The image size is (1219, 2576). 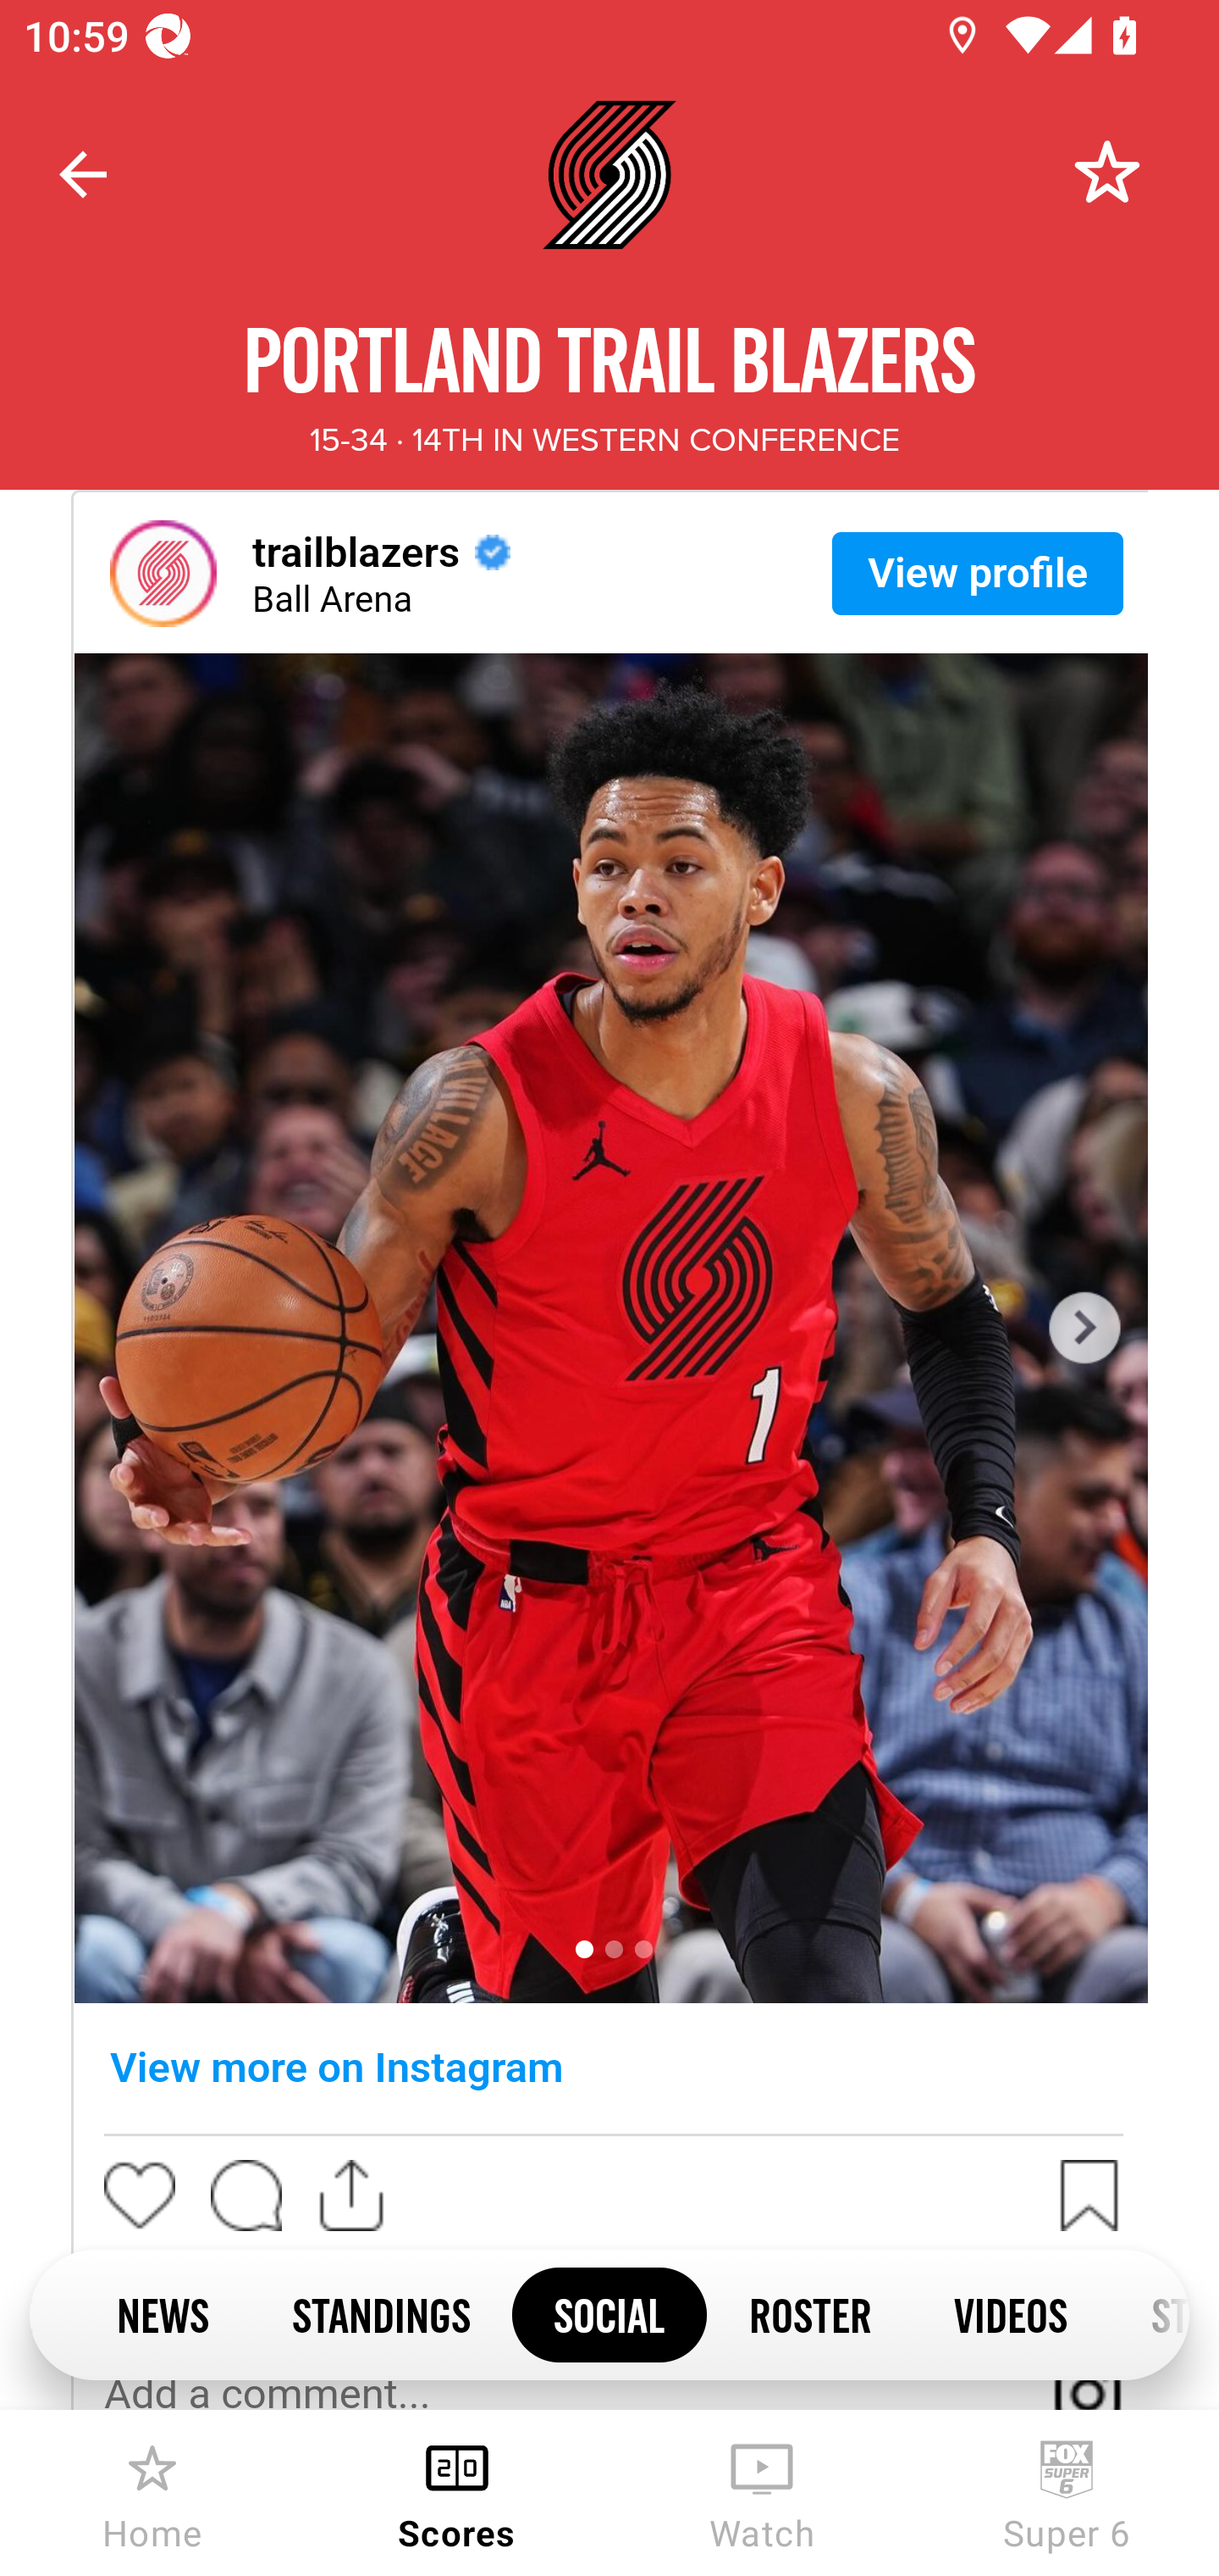 I want to click on Ball Arena, so click(x=331, y=602).